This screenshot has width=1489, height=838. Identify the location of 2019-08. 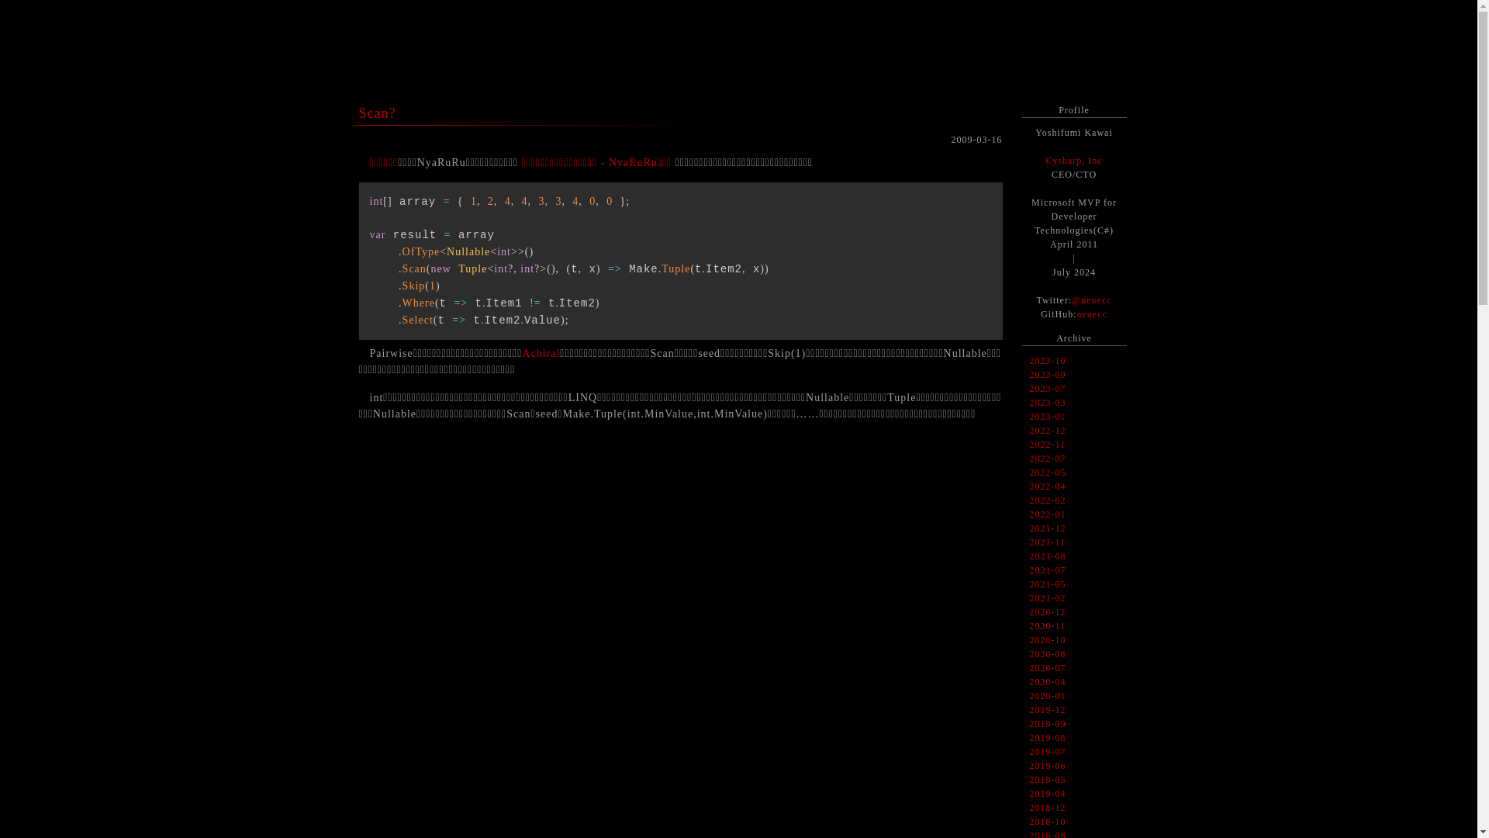
(1049, 738).